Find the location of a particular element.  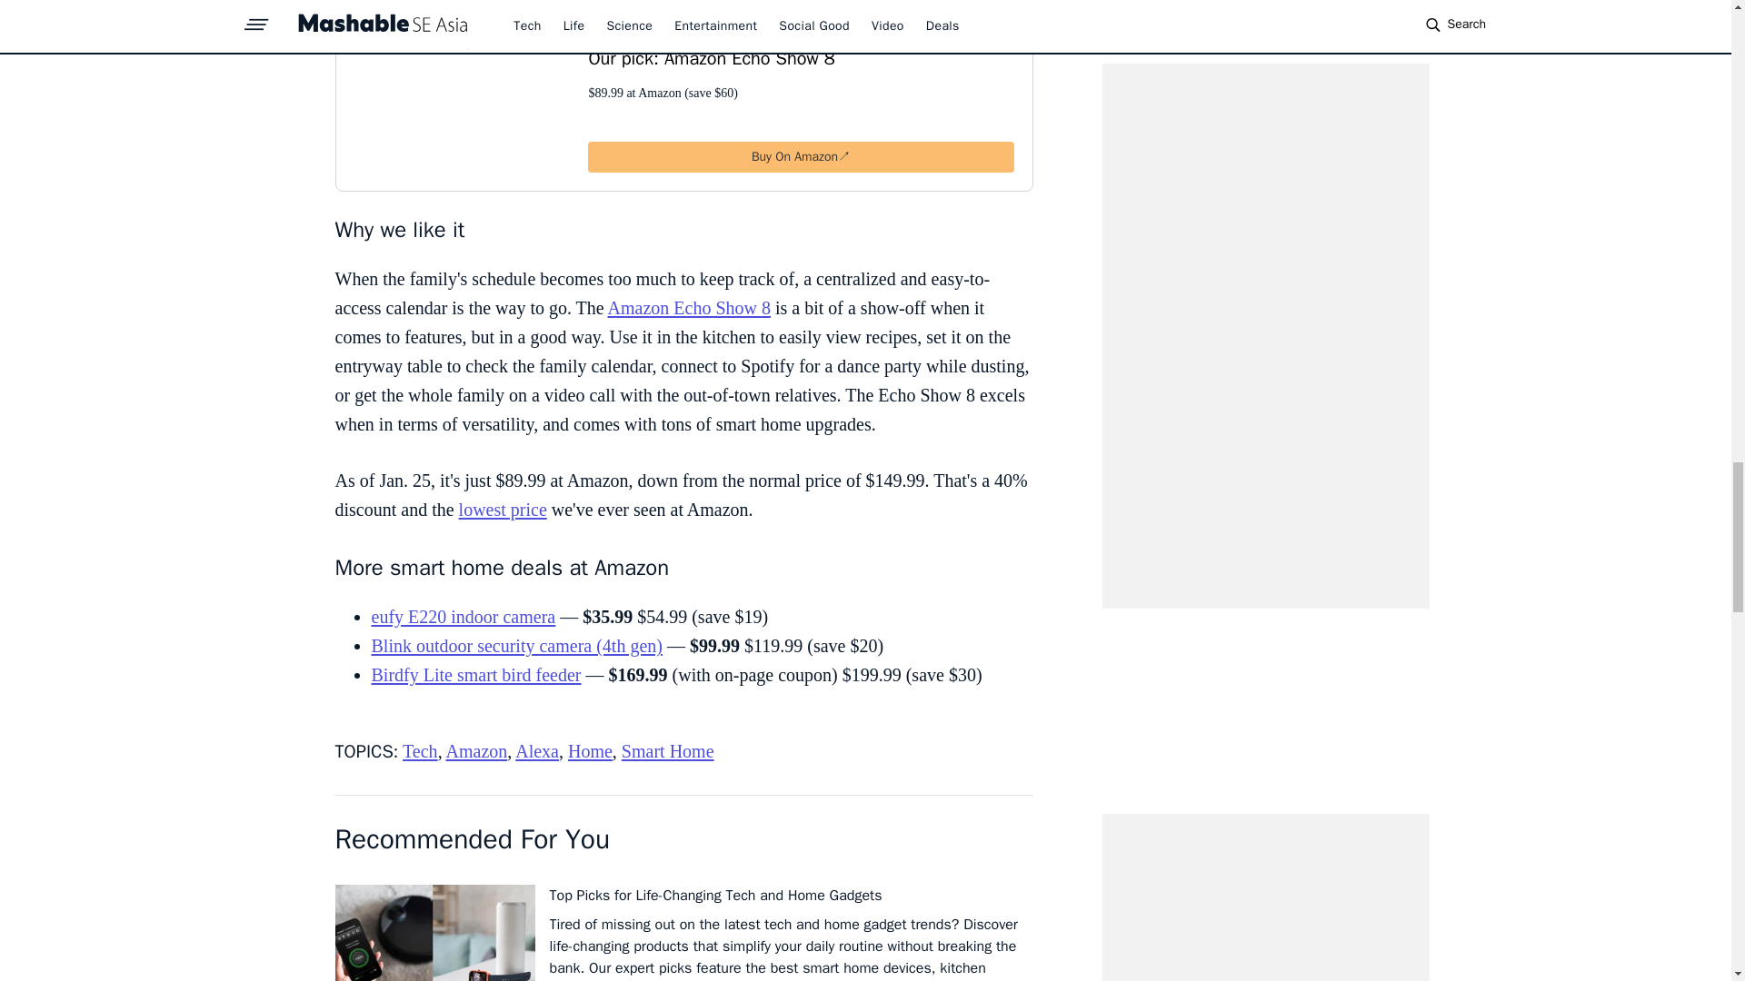

Home is located at coordinates (590, 751).